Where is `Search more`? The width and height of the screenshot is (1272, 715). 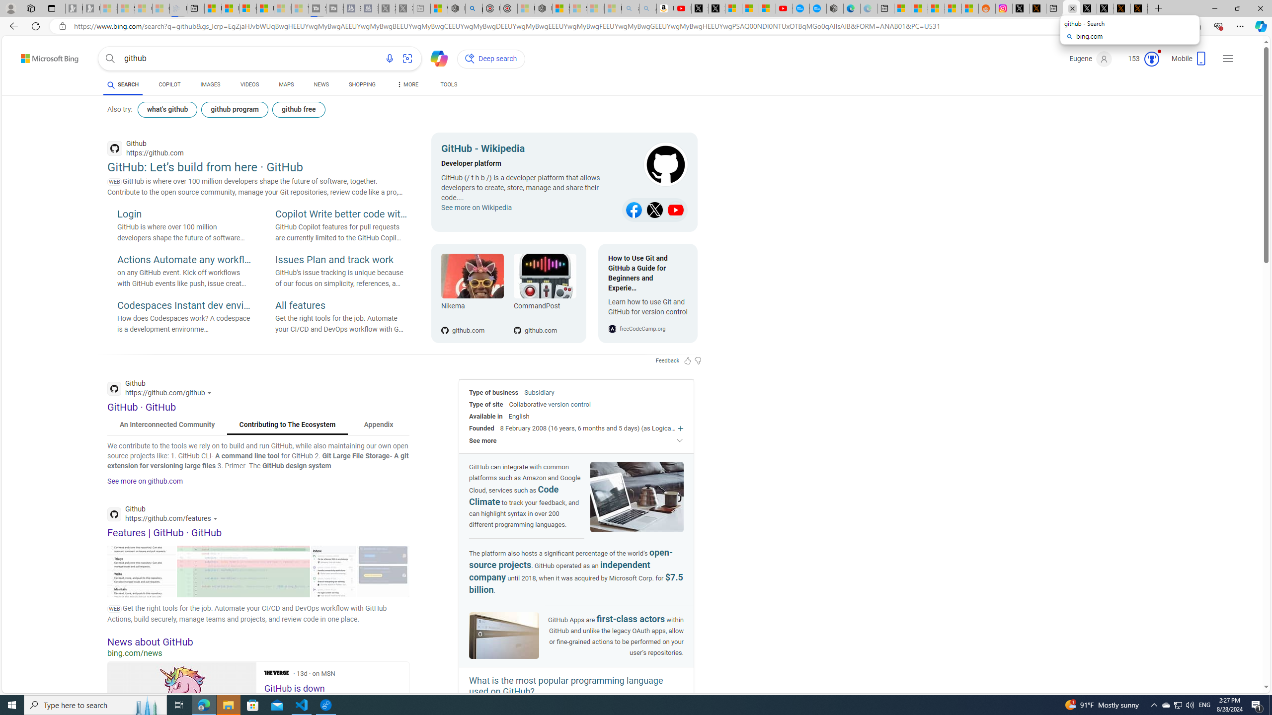 Search more is located at coordinates (1244, 657).